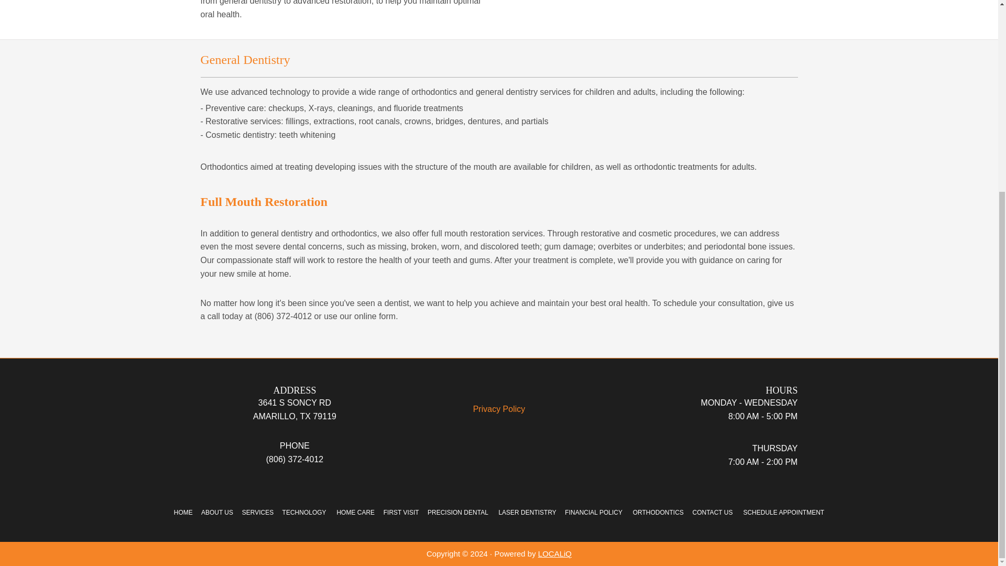 The height and width of the screenshot is (566, 1006). I want to click on LOCALiQ, so click(554, 553).